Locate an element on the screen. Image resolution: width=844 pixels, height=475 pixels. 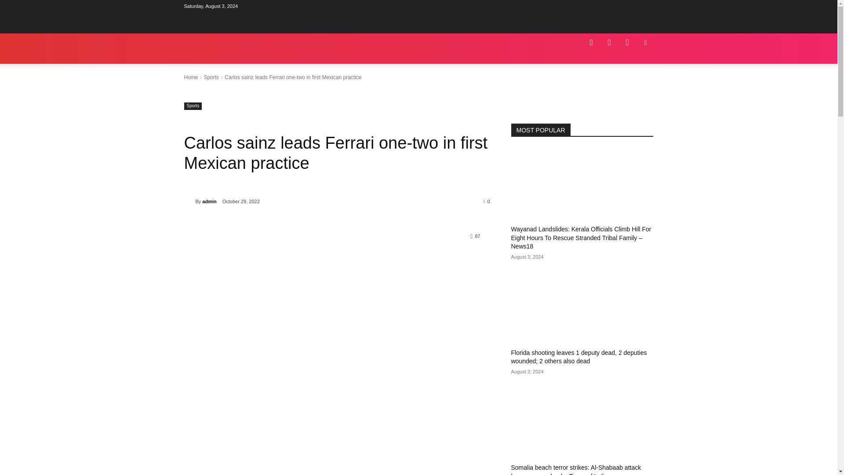
Instagram is located at coordinates (609, 42).